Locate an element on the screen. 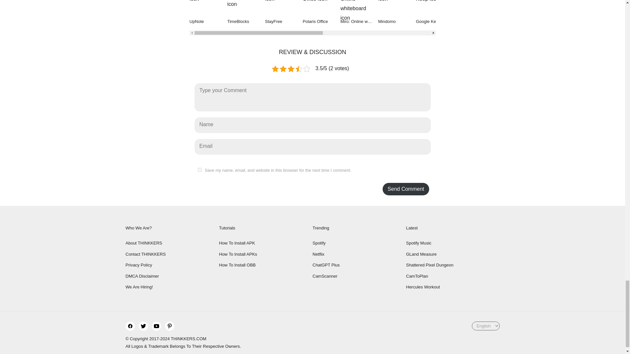  Mindomo is located at coordinates (397, 12).